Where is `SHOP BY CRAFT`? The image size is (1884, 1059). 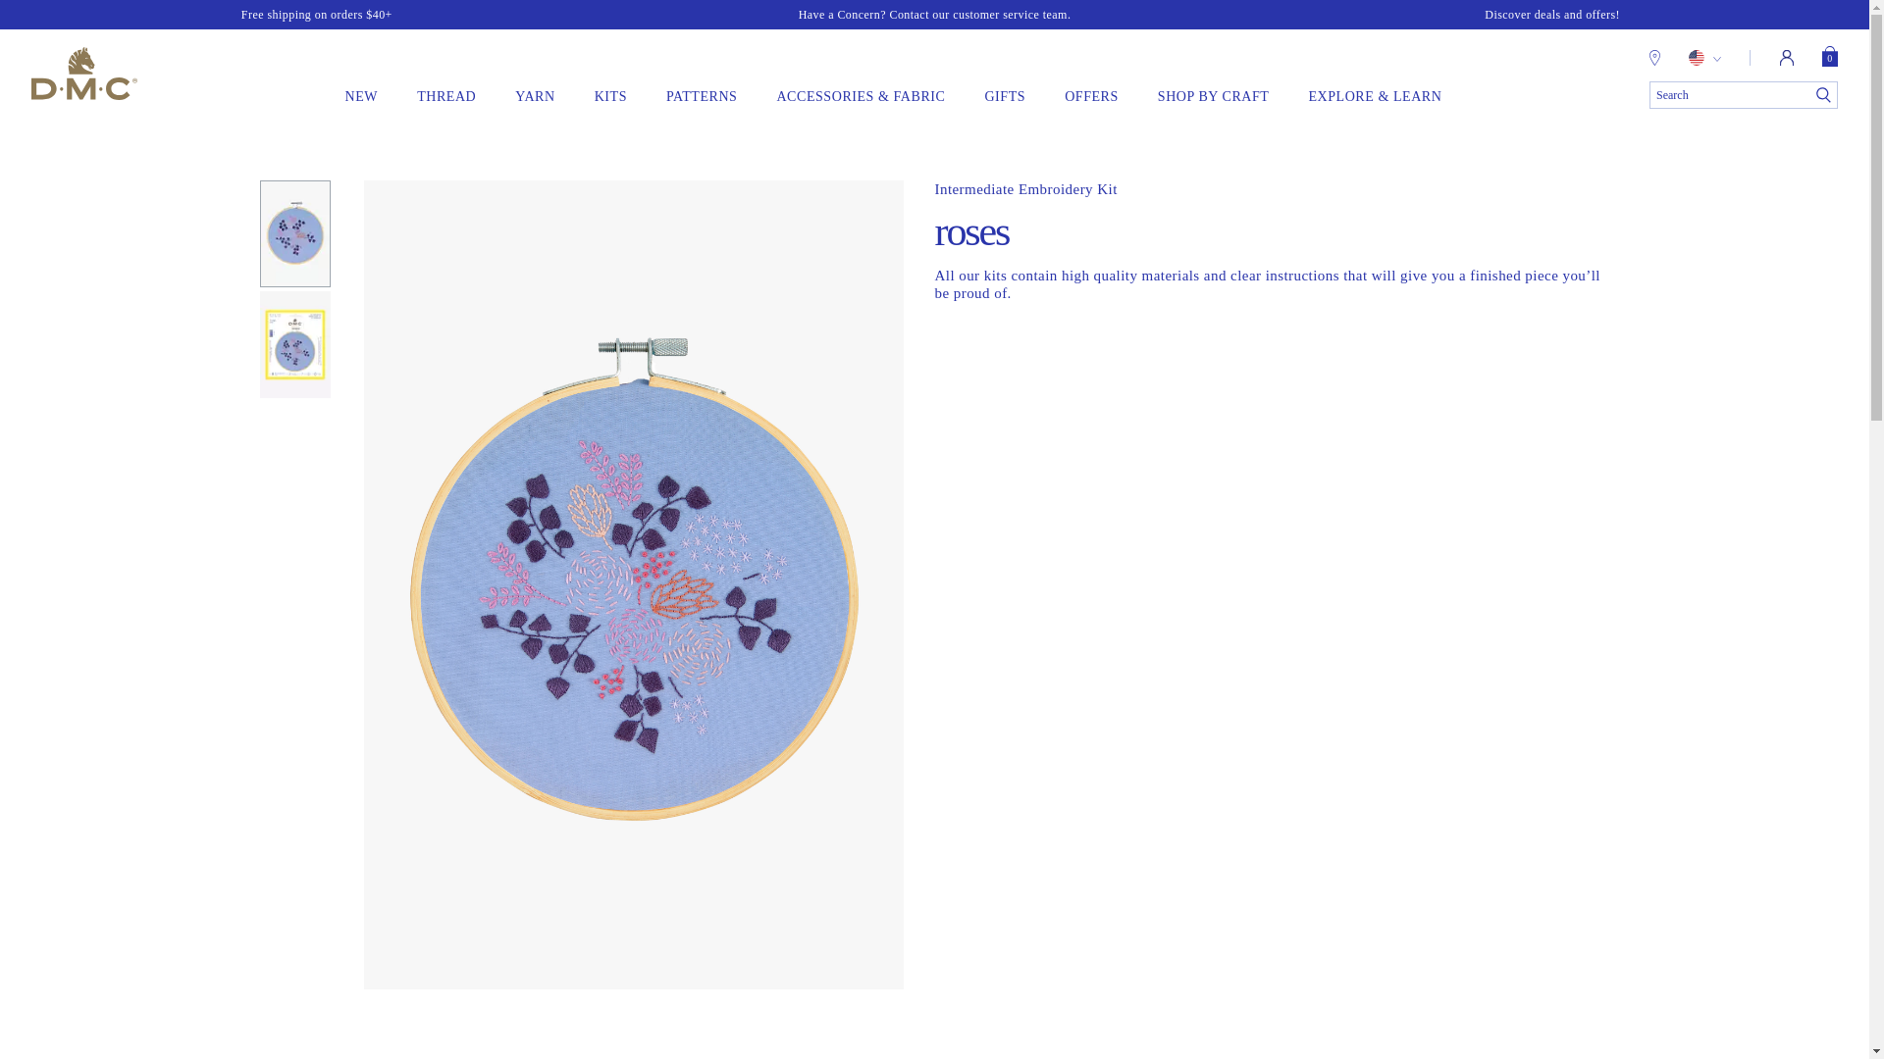 SHOP BY CRAFT is located at coordinates (1214, 96).